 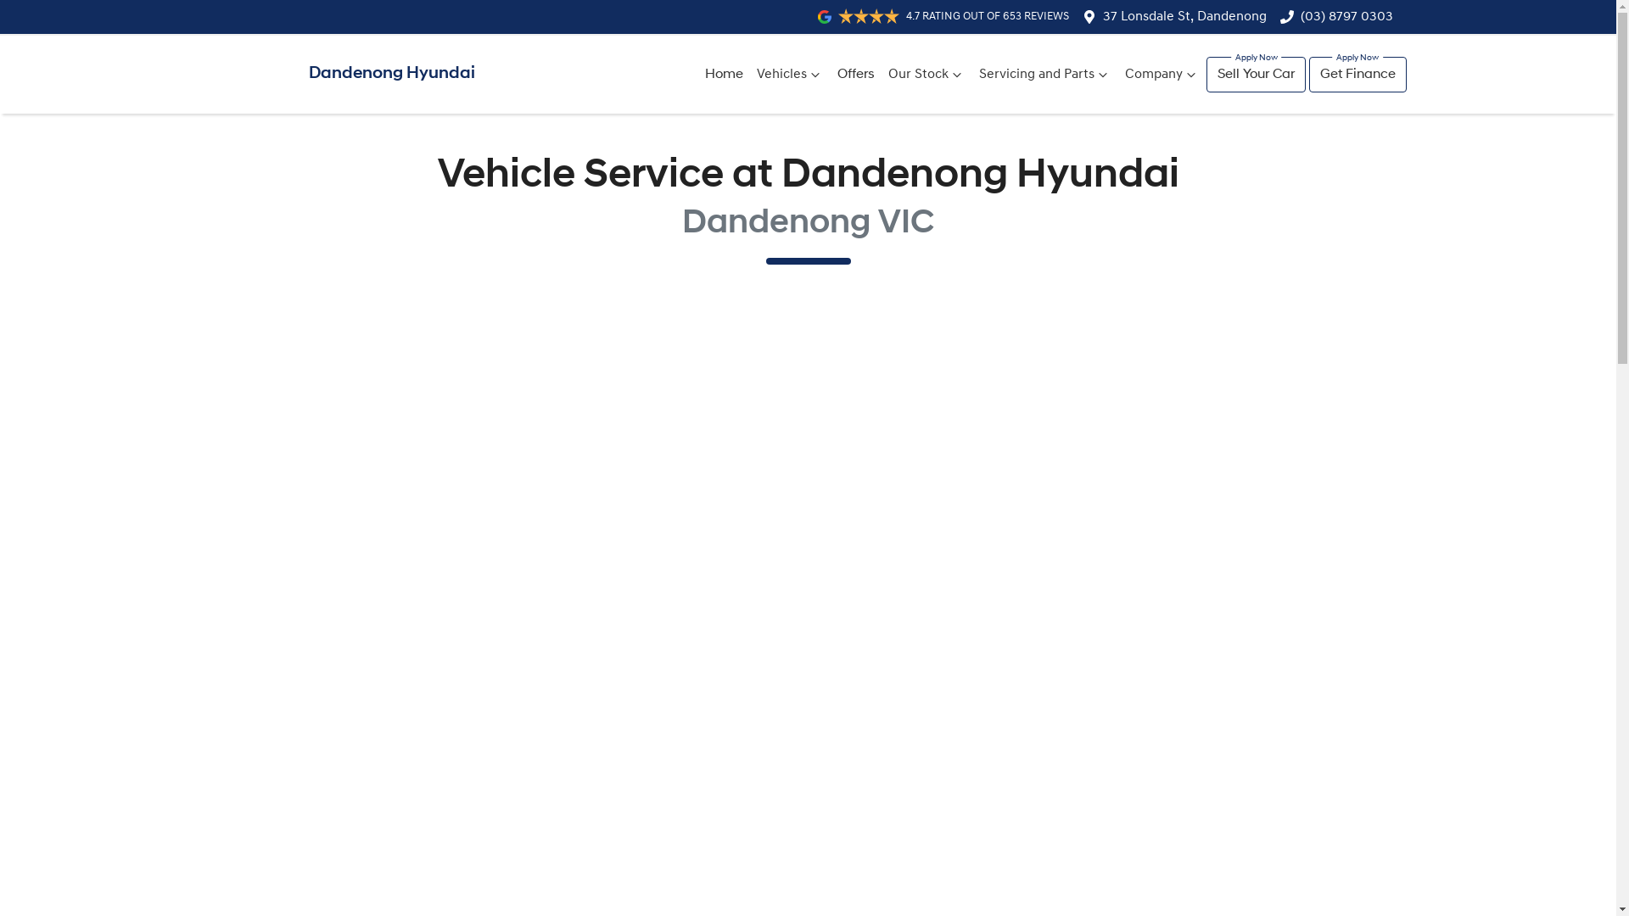 I want to click on Our Stock, so click(x=926, y=75).